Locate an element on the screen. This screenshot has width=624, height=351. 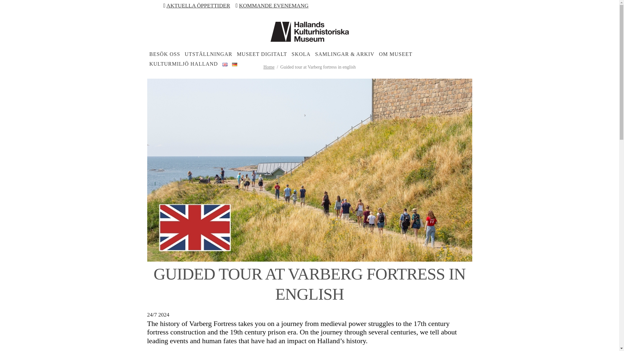
KOMMANDE EVENEMANG is located at coordinates (274, 6).